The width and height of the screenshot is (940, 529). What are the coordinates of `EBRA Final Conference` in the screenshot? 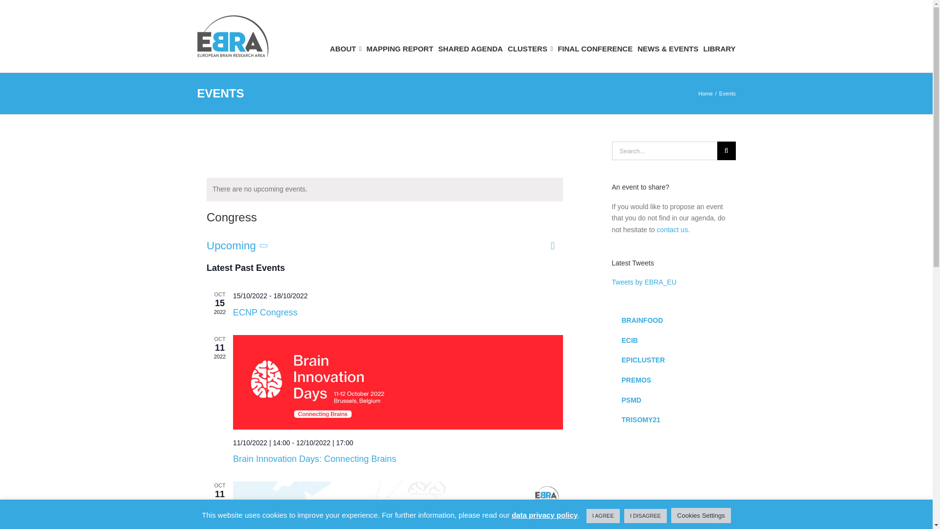 It's located at (398, 505).